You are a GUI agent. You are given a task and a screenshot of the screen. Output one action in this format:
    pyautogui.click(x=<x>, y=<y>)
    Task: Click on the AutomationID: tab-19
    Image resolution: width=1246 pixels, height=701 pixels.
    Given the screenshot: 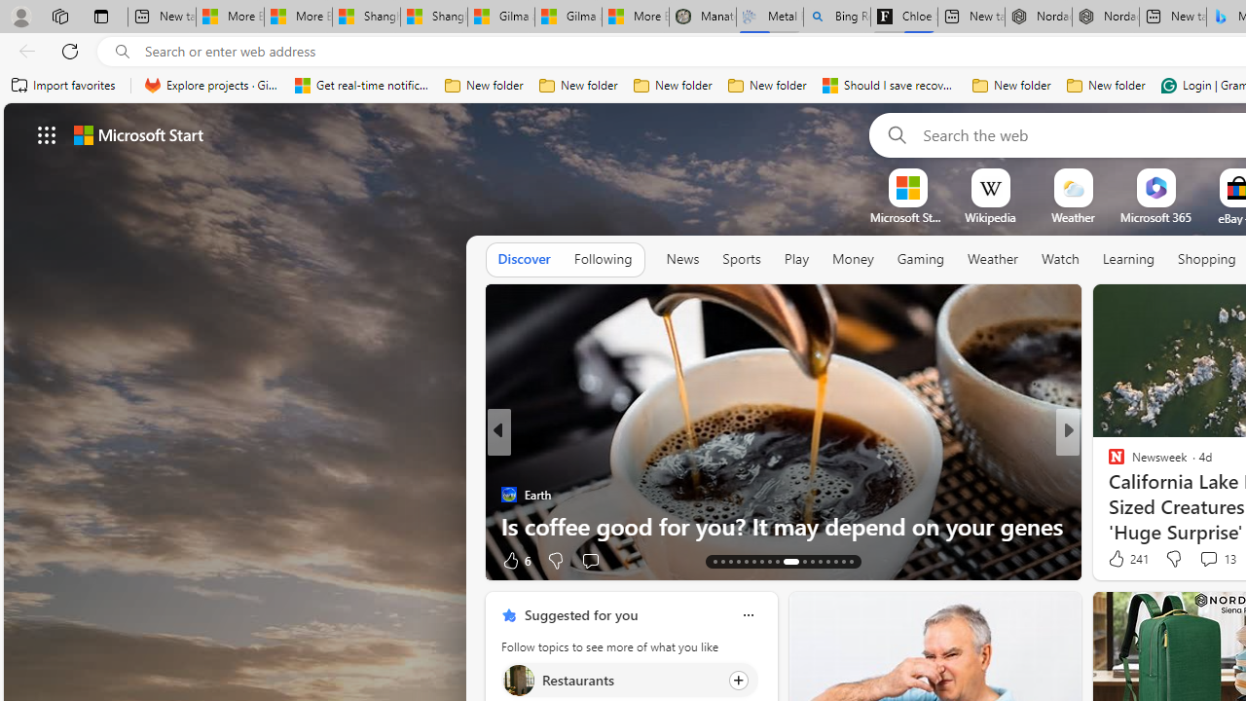 What is the action you would take?
    pyautogui.click(x=761, y=561)
    